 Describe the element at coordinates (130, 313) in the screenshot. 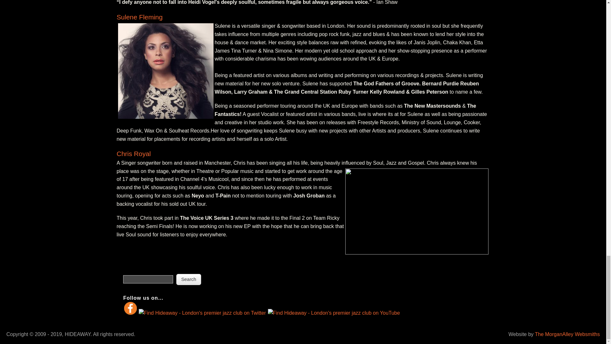

I see `Find Hideaway - London's premier jazz club on Facebook` at that location.